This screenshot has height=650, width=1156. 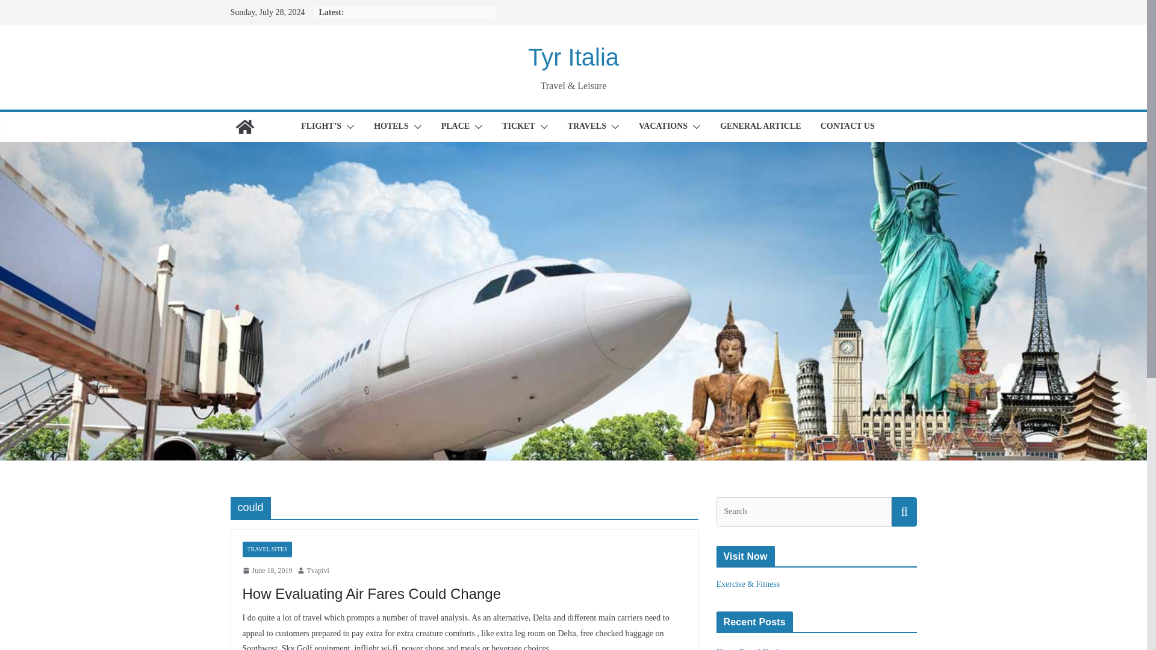 I want to click on June 18, 2019, so click(x=267, y=571).